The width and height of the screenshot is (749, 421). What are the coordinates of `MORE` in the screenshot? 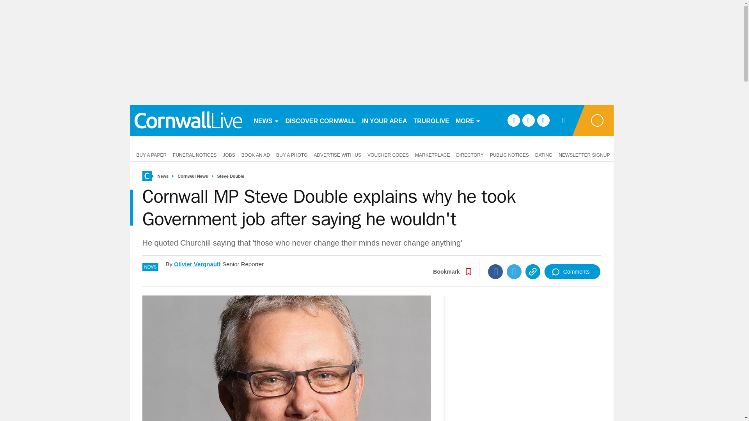 It's located at (468, 120).